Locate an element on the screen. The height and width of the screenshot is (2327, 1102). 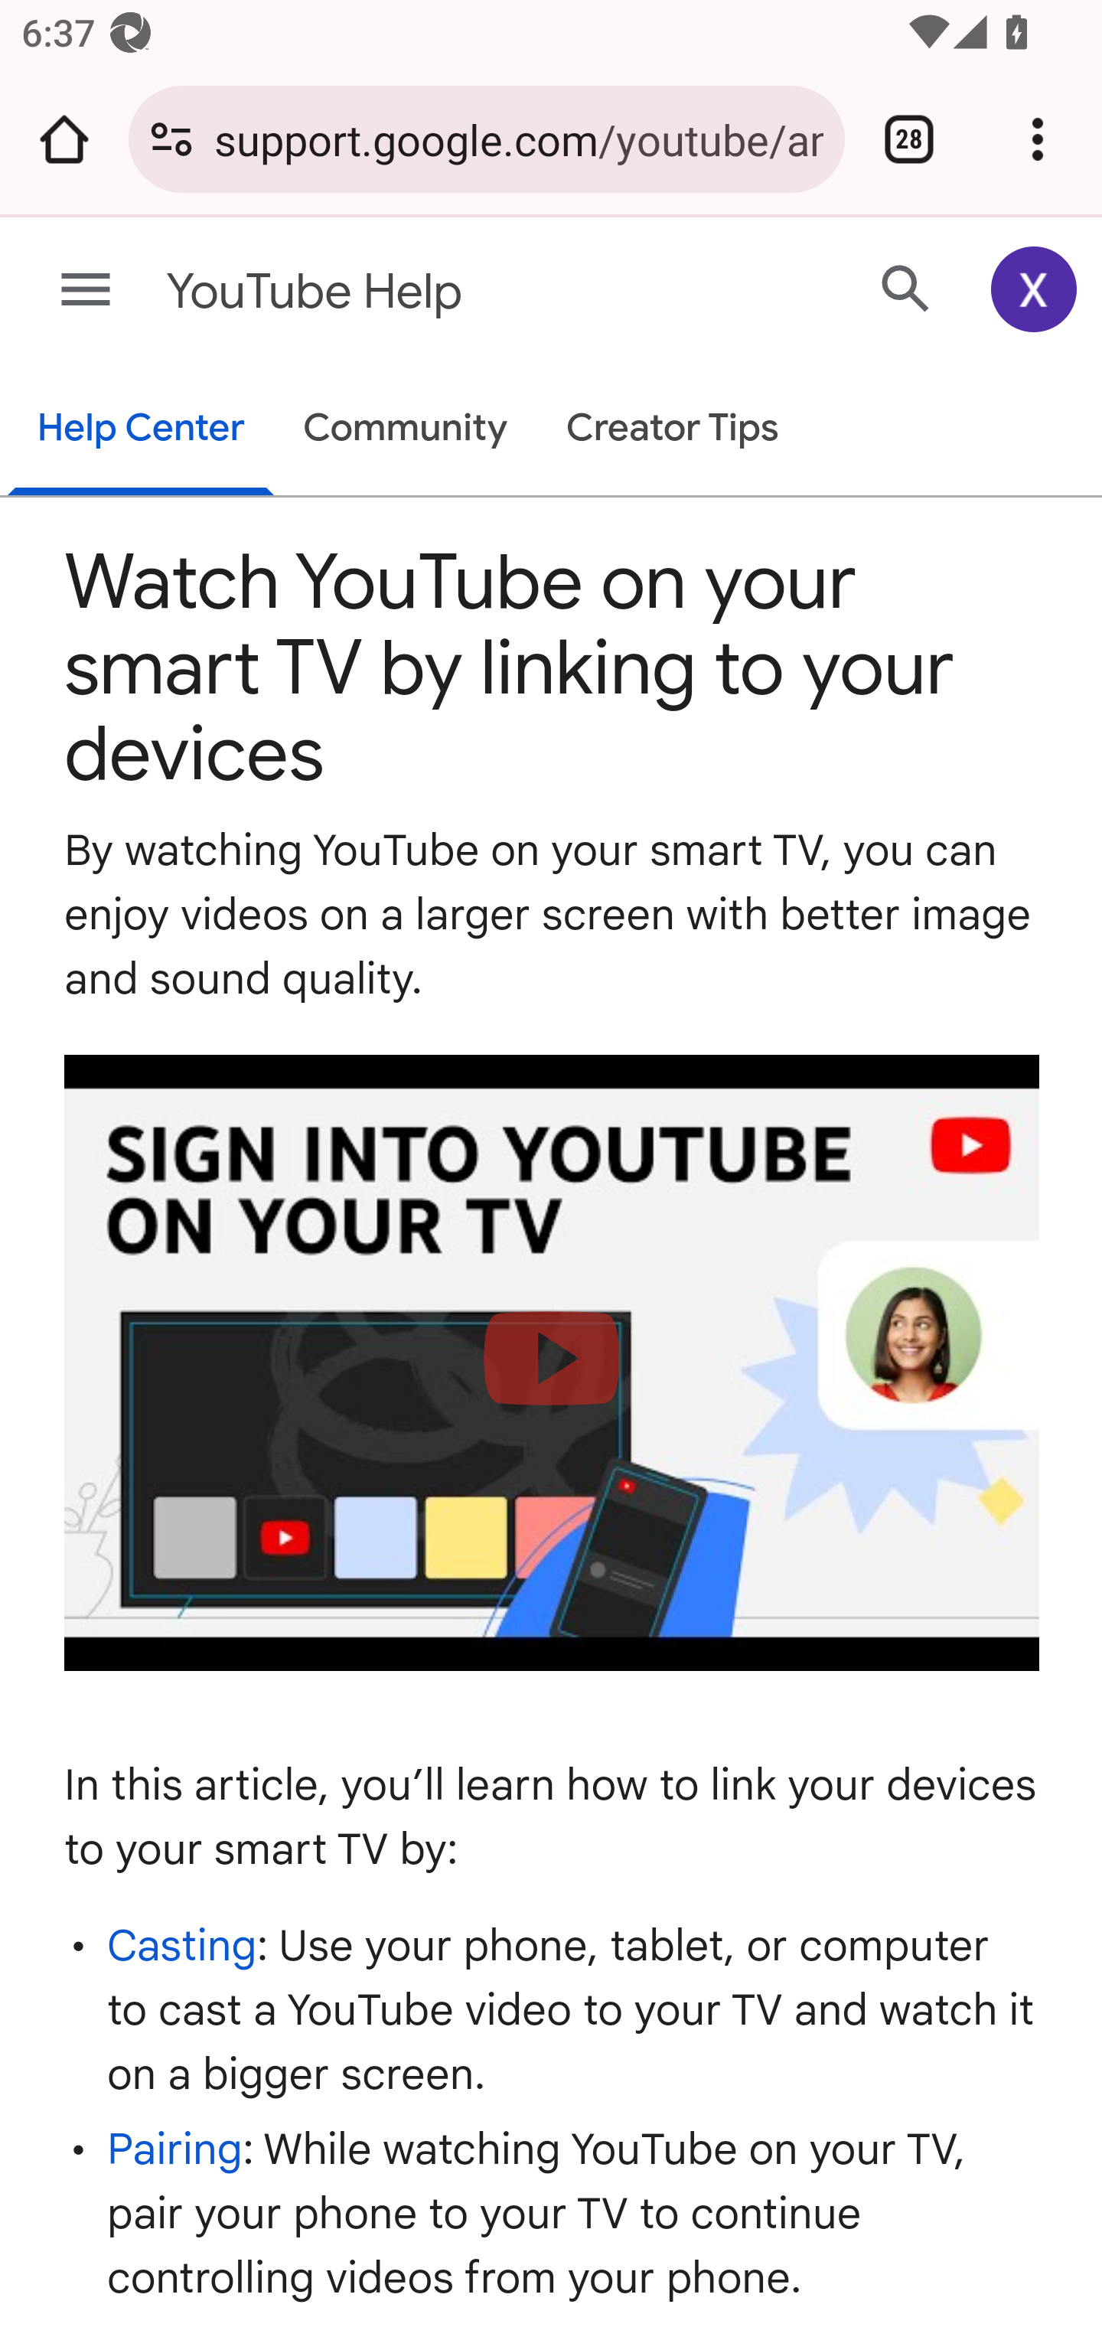
Customize and control Google Chrome is located at coordinates (1038, 139).